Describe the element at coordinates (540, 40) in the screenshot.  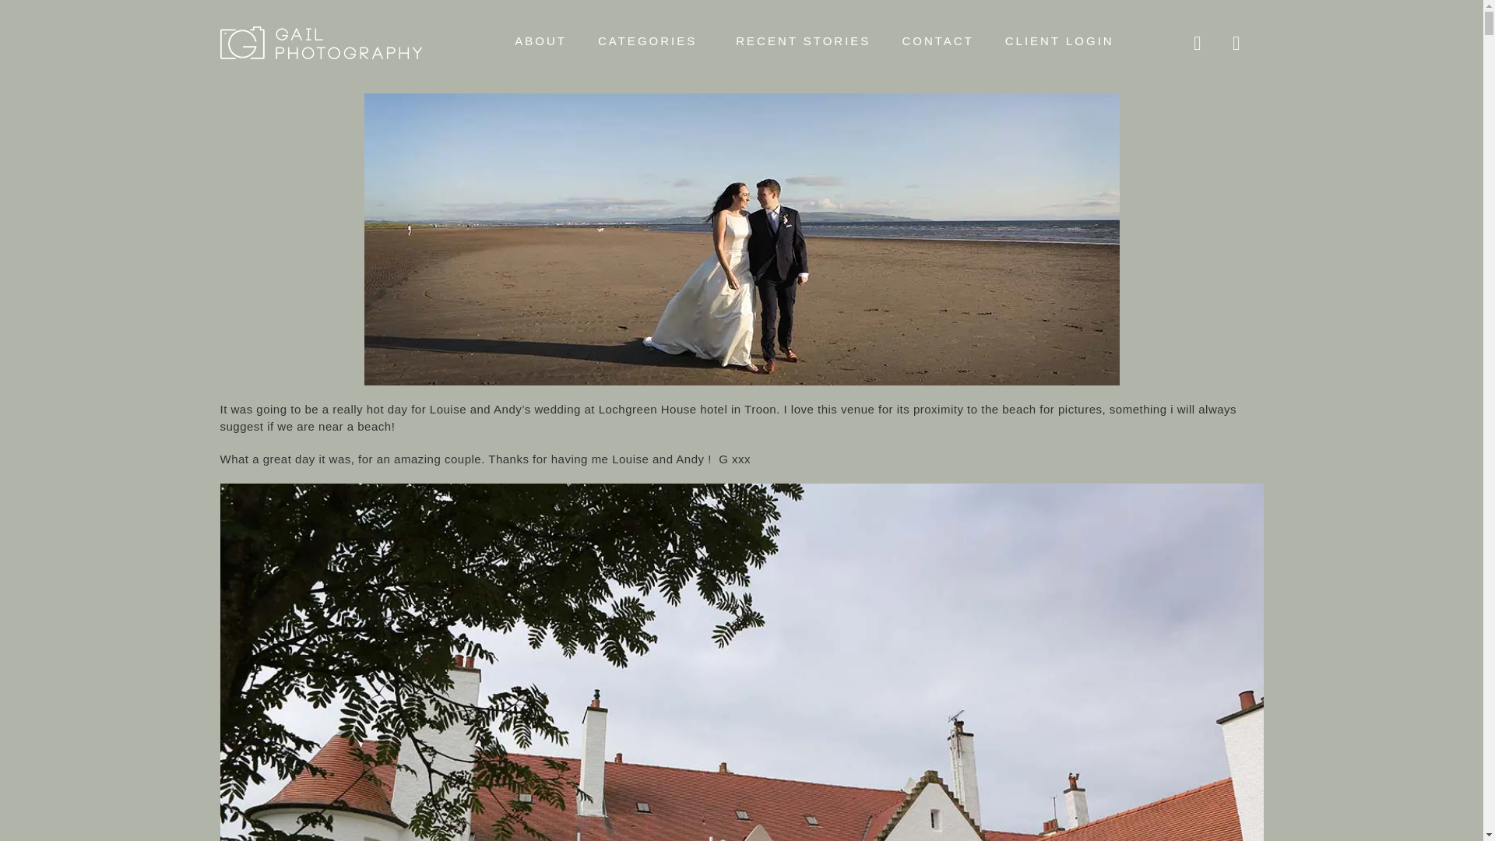
I see `ABOUT` at that location.